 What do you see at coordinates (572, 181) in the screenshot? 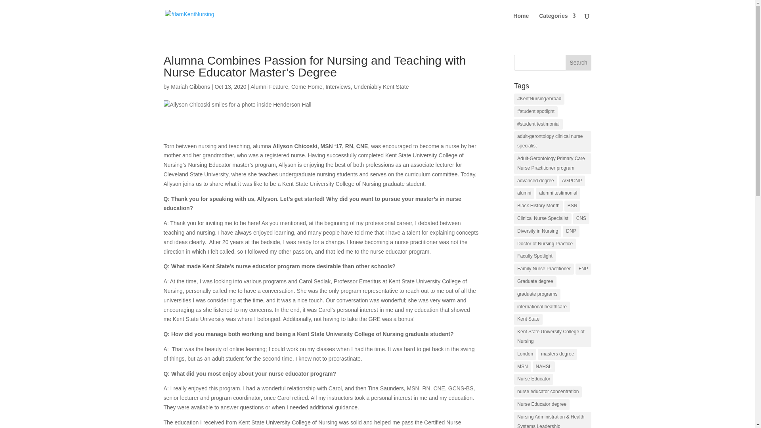
I see `AGPCNP` at bounding box center [572, 181].